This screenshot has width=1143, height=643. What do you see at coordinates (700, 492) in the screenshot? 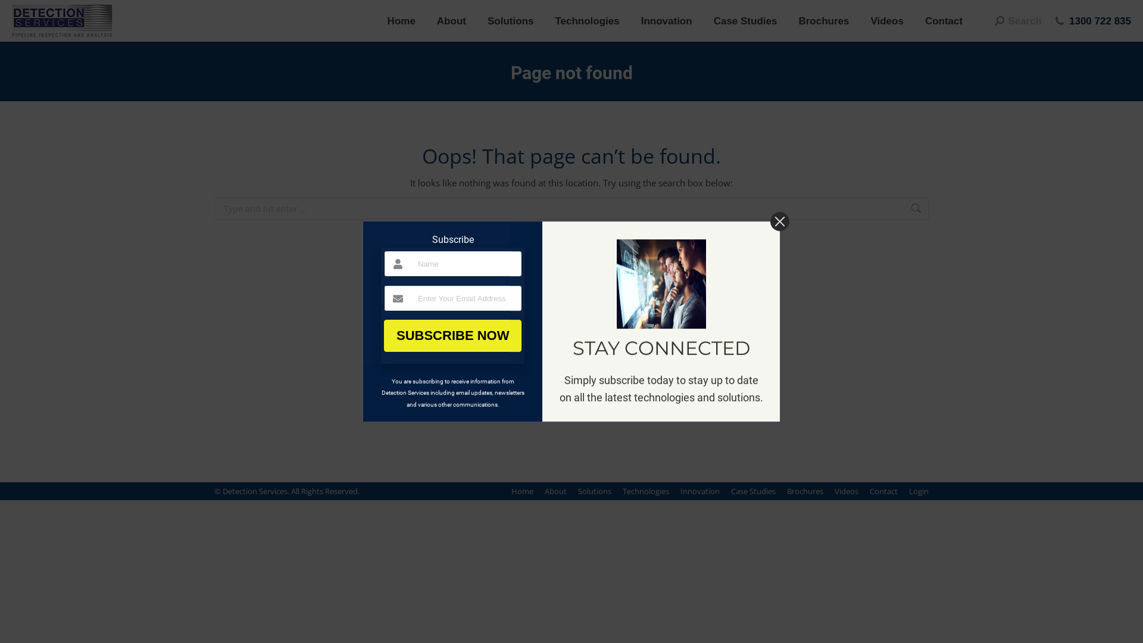
I see `Innovation` at bounding box center [700, 492].